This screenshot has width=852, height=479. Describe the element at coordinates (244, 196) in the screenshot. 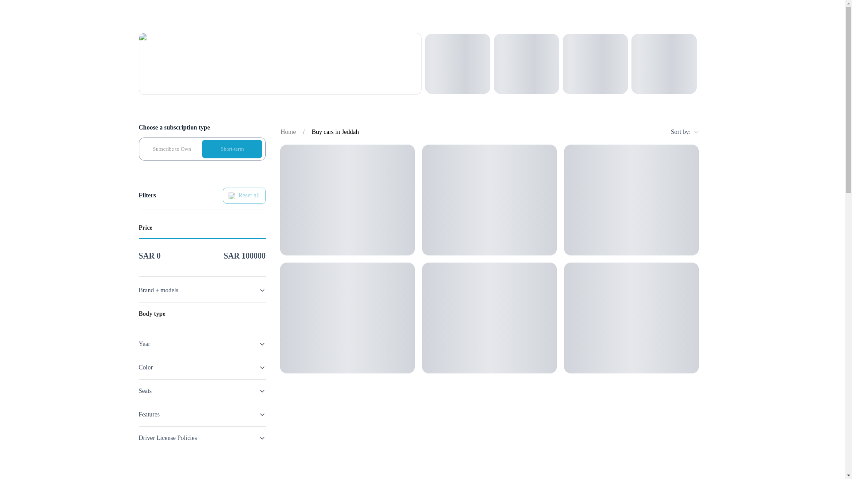

I see `Reset all` at that location.